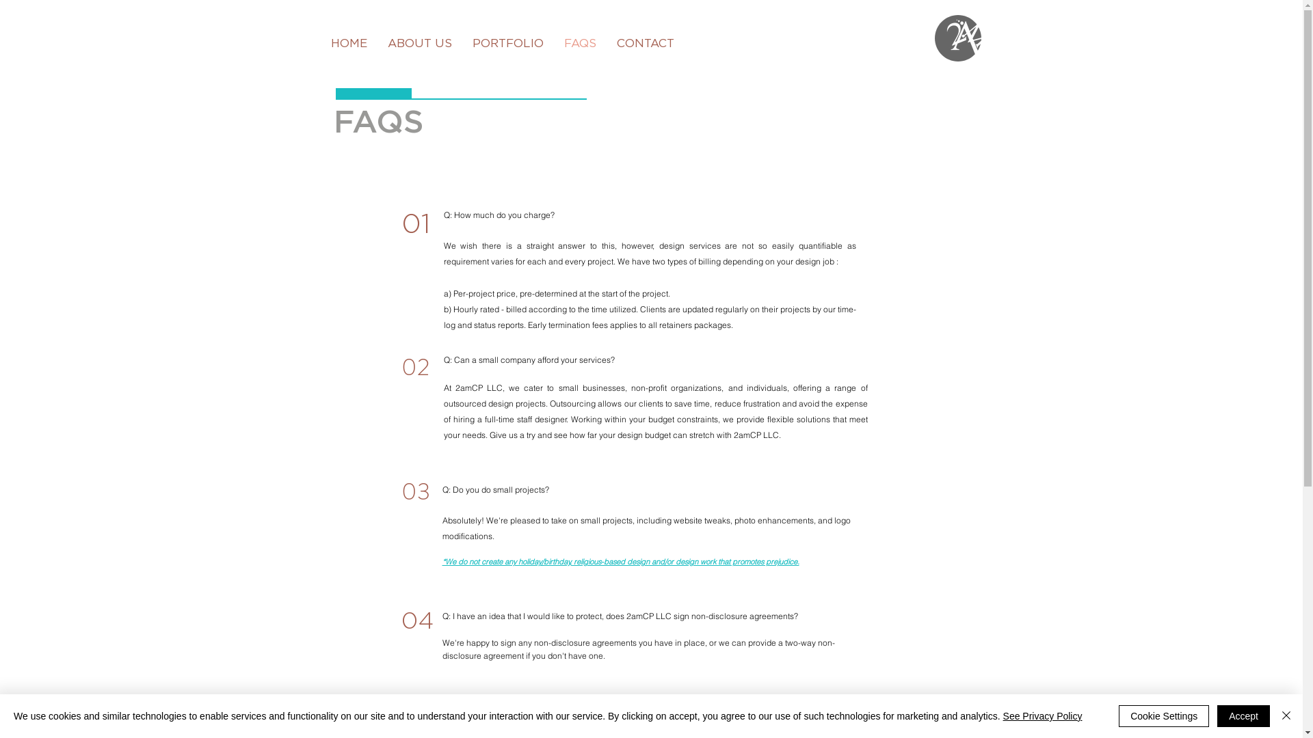 The height and width of the screenshot is (738, 1313). Describe the element at coordinates (1164, 716) in the screenshot. I see `Cookie Settings` at that location.